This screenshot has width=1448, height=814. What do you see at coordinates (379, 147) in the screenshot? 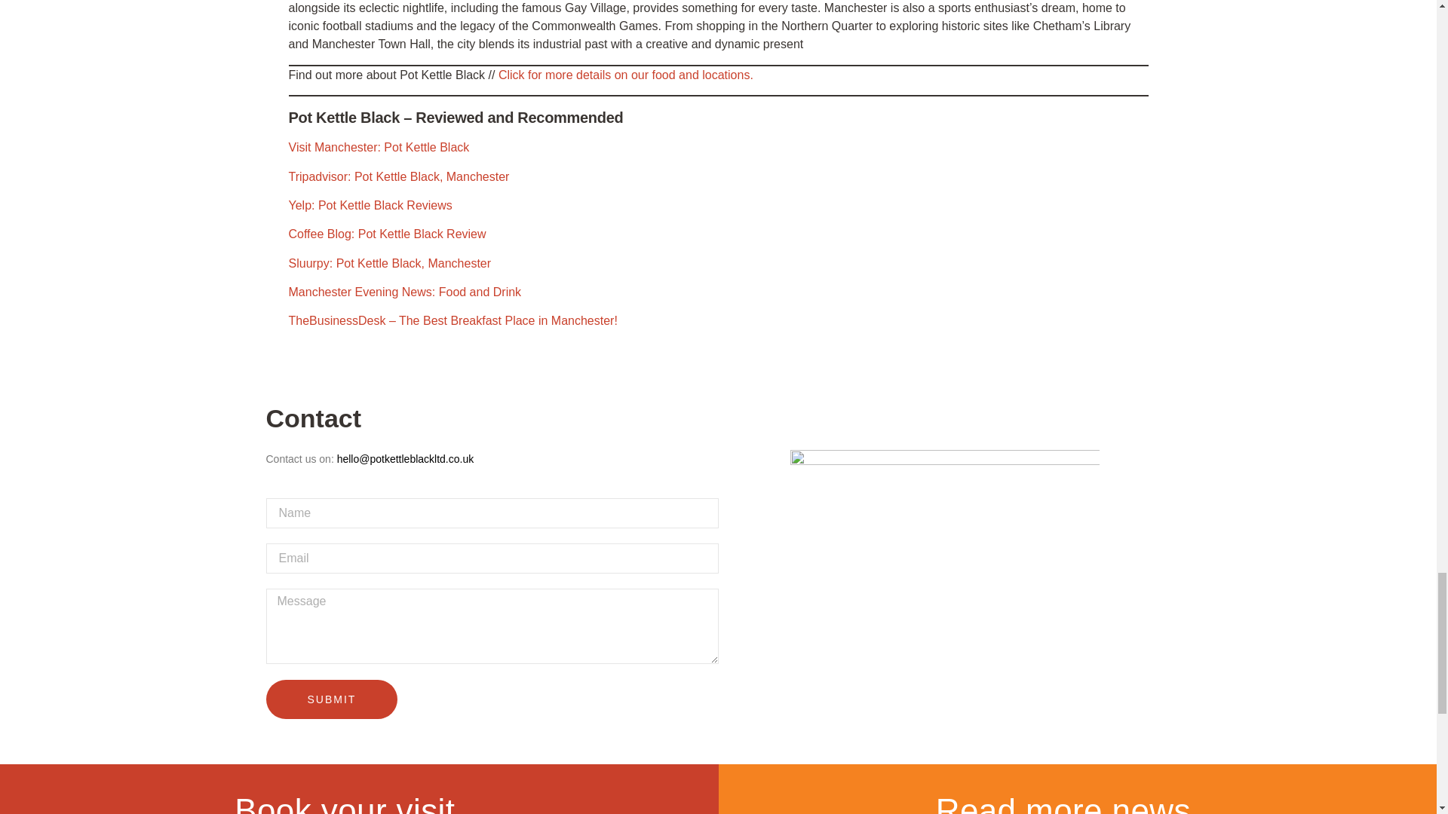
I see `Visit Manchester: Pot Kettle Black` at bounding box center [379, 147].